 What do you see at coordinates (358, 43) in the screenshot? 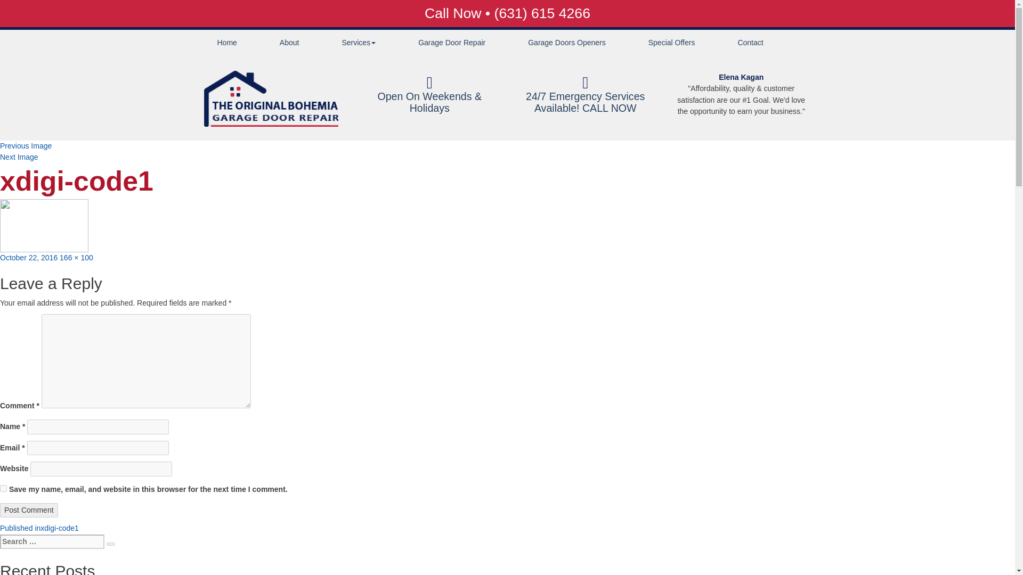
I see `Services` at bounding box center [358, 43].